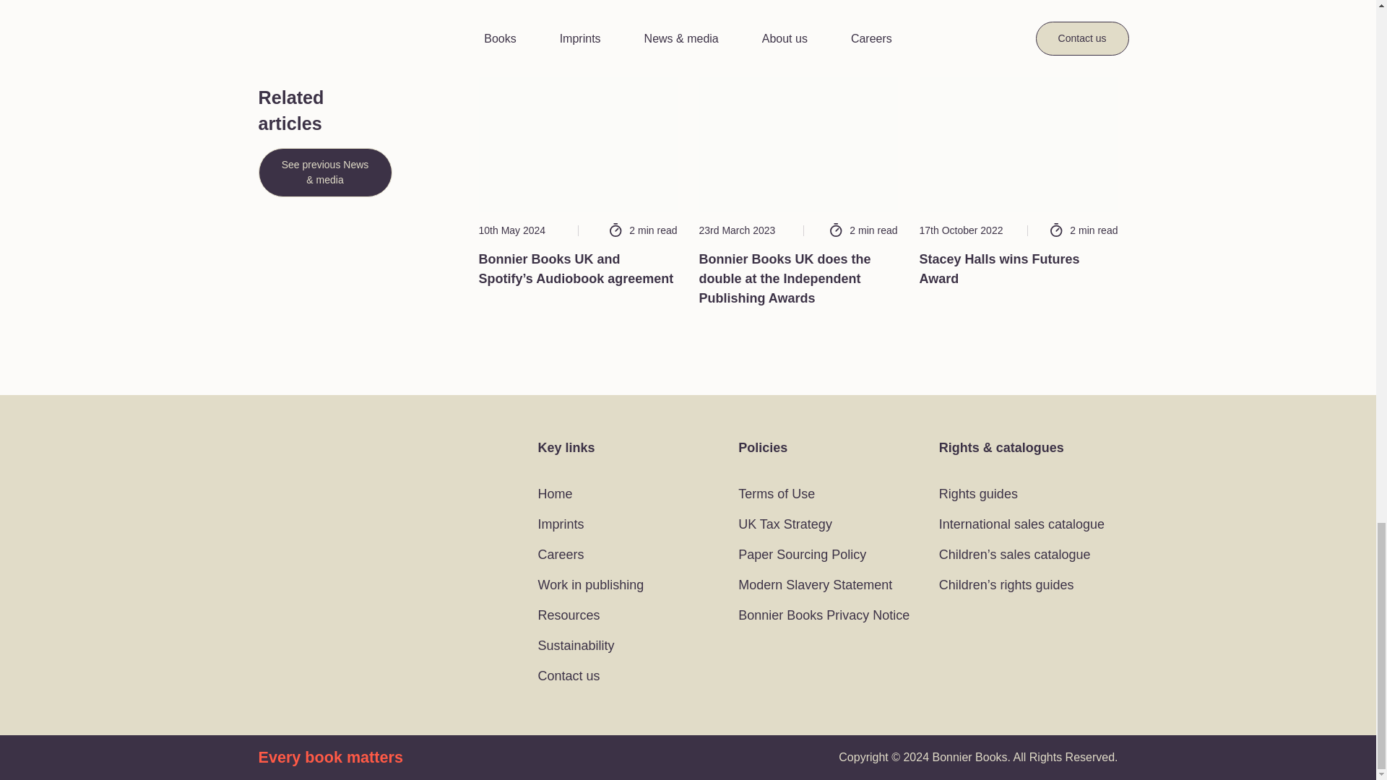 This screenshot has width=1387, height=780. I want to click on Work in publishing, so click(590, 585).